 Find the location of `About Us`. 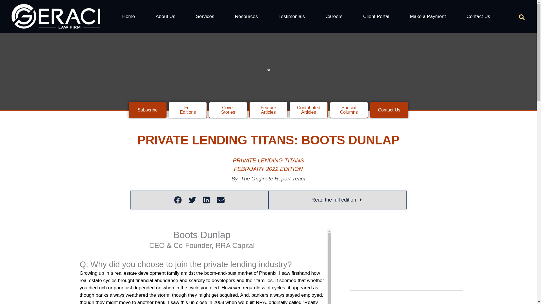

About Us is located at coordinates (165, 16).